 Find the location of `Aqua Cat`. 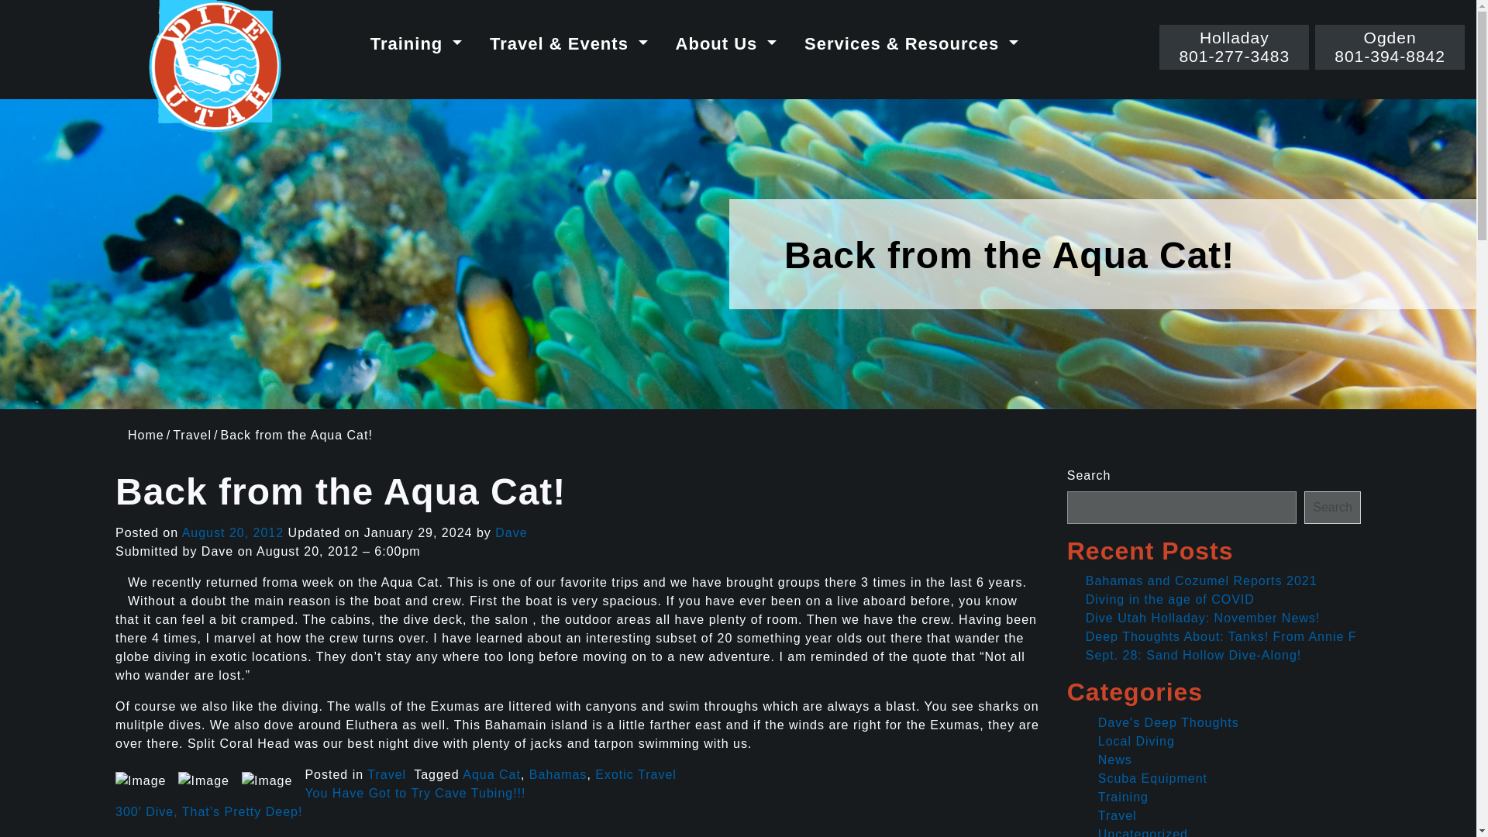

Aqua Cat is located at coordinates (214, 67).